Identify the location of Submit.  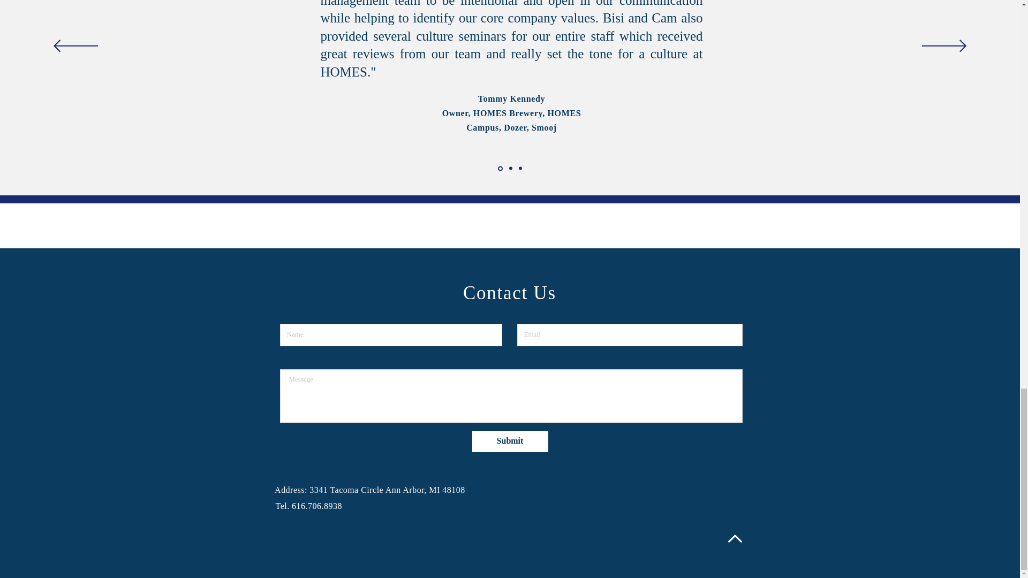
(510, 441).